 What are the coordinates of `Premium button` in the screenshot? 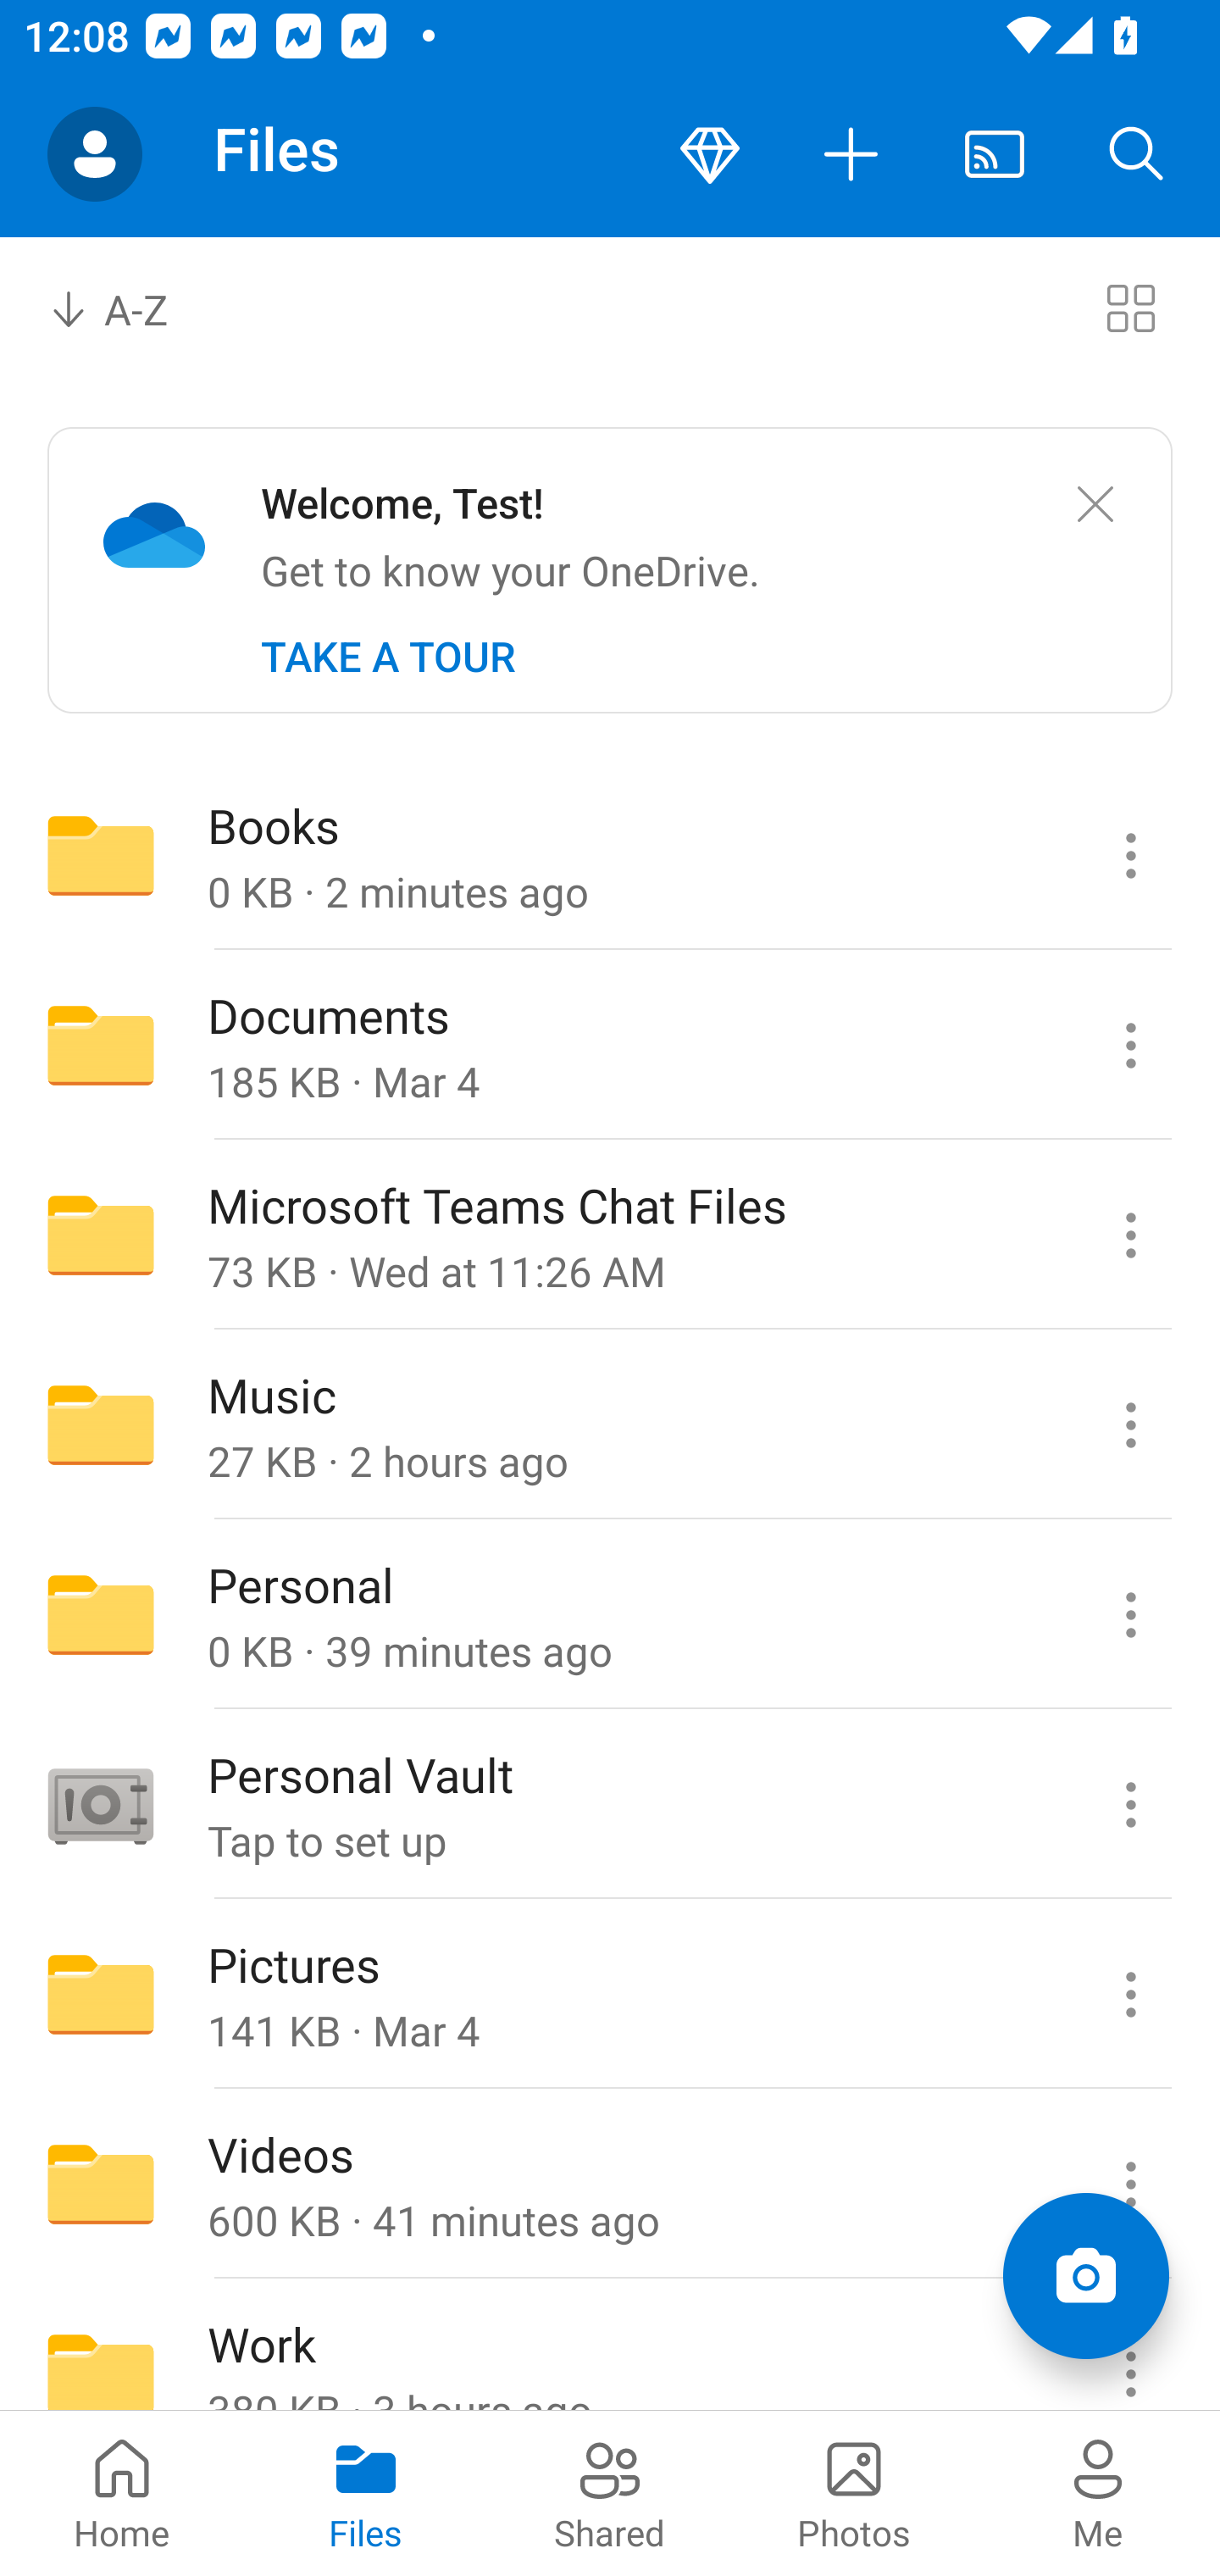 It's located at (710, 154).